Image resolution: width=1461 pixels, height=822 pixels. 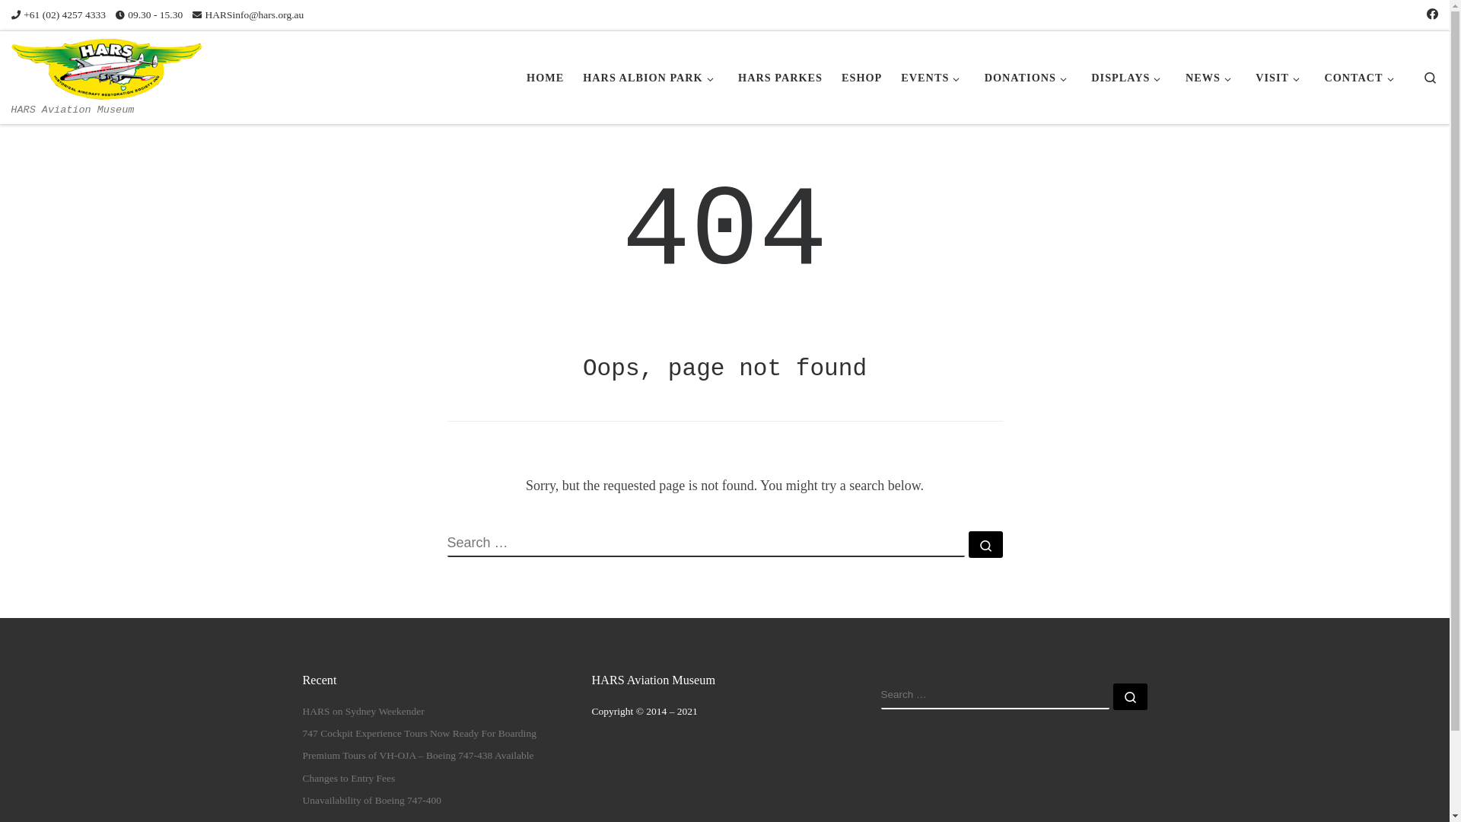 I want to click on EVENTS, so click(x=933, y=78).